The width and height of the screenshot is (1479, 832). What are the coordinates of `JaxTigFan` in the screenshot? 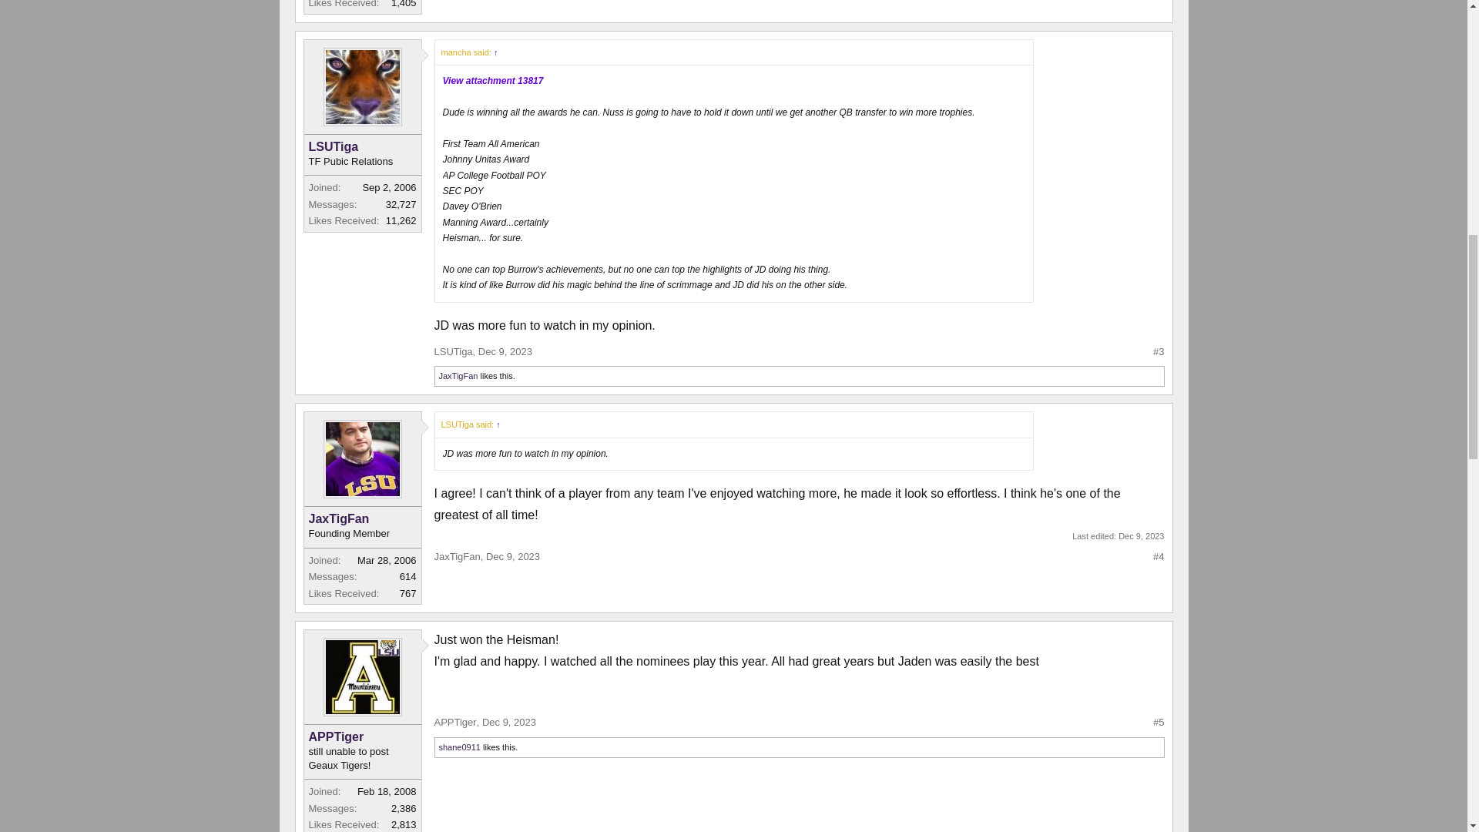 It's located at (458, 375).